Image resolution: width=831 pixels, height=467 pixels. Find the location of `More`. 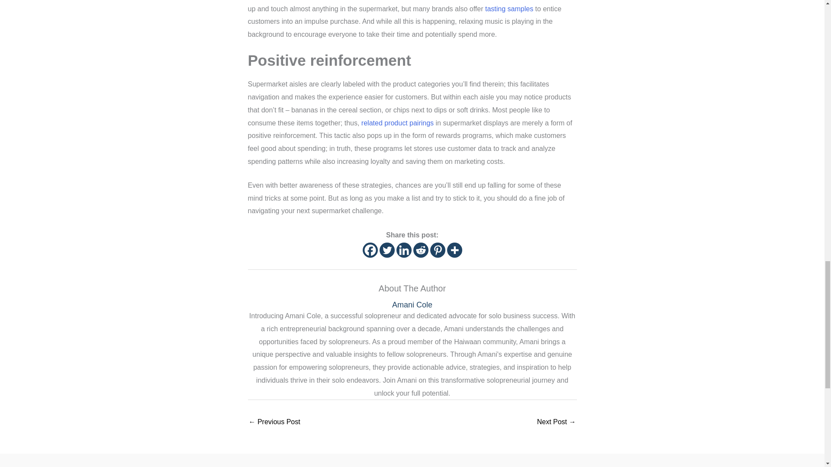

More is located at coordinates (454, 250).